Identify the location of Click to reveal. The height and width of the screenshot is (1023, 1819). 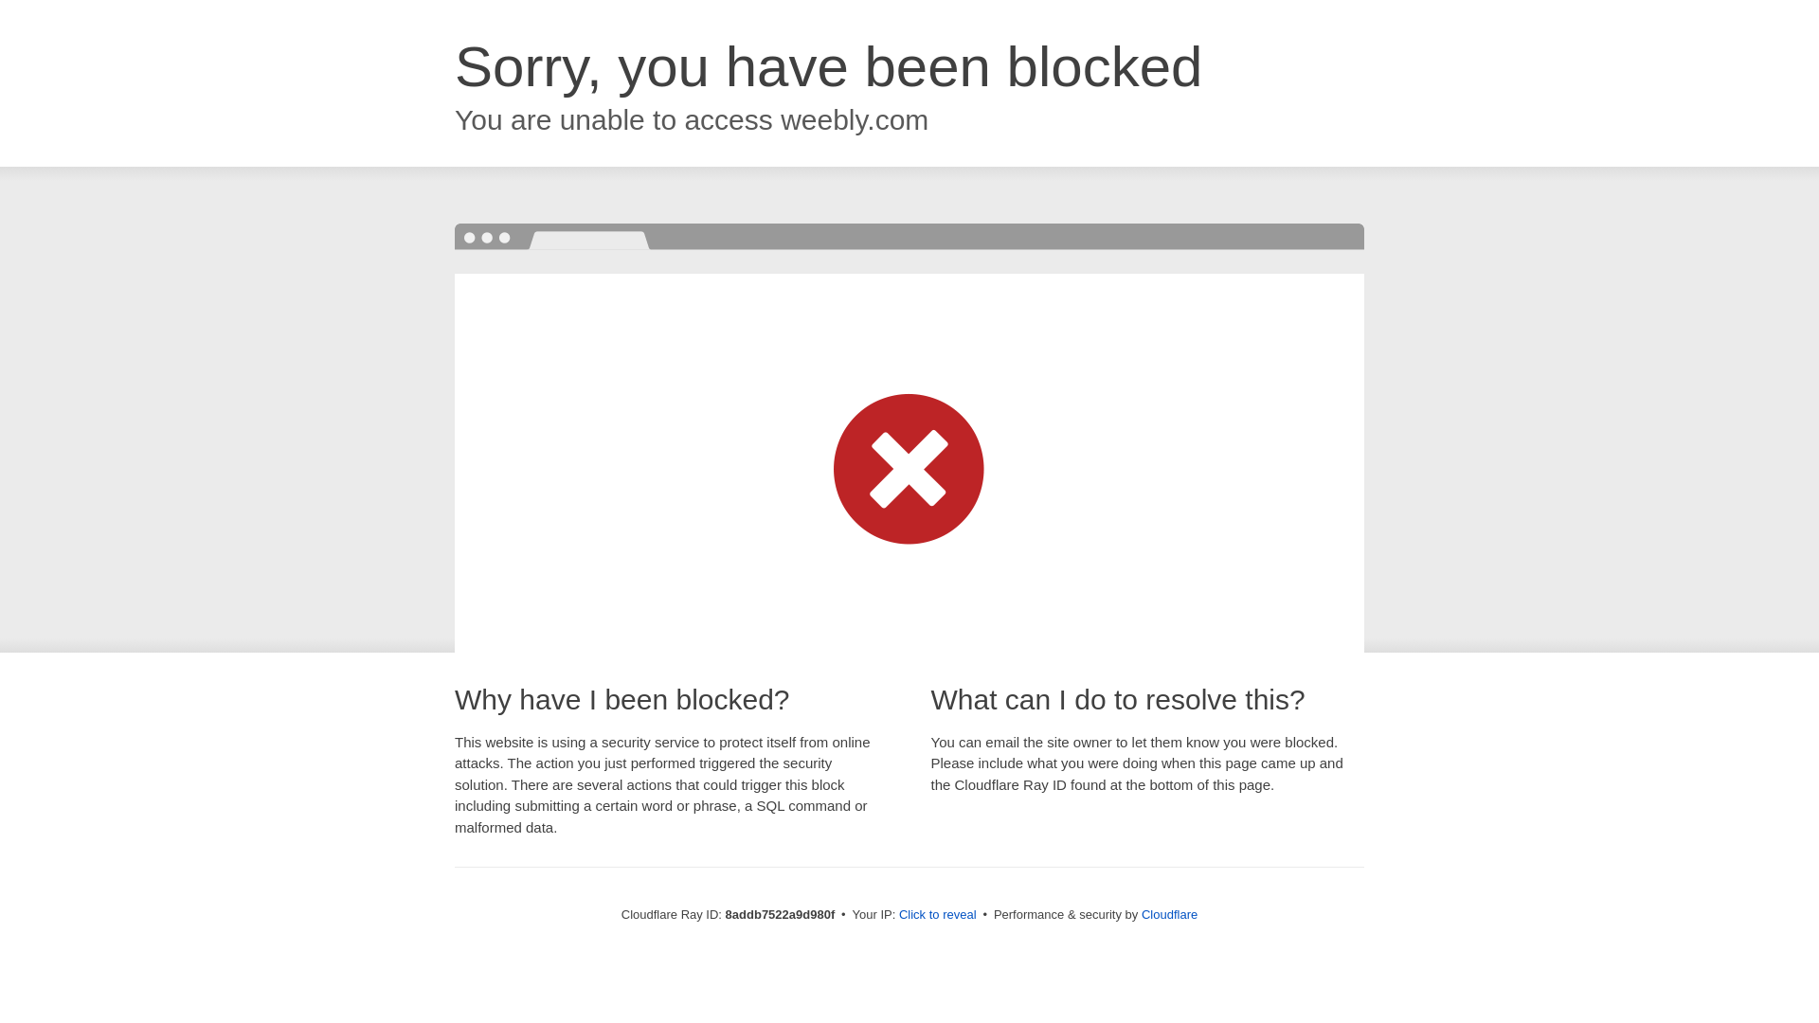
(938, 915).